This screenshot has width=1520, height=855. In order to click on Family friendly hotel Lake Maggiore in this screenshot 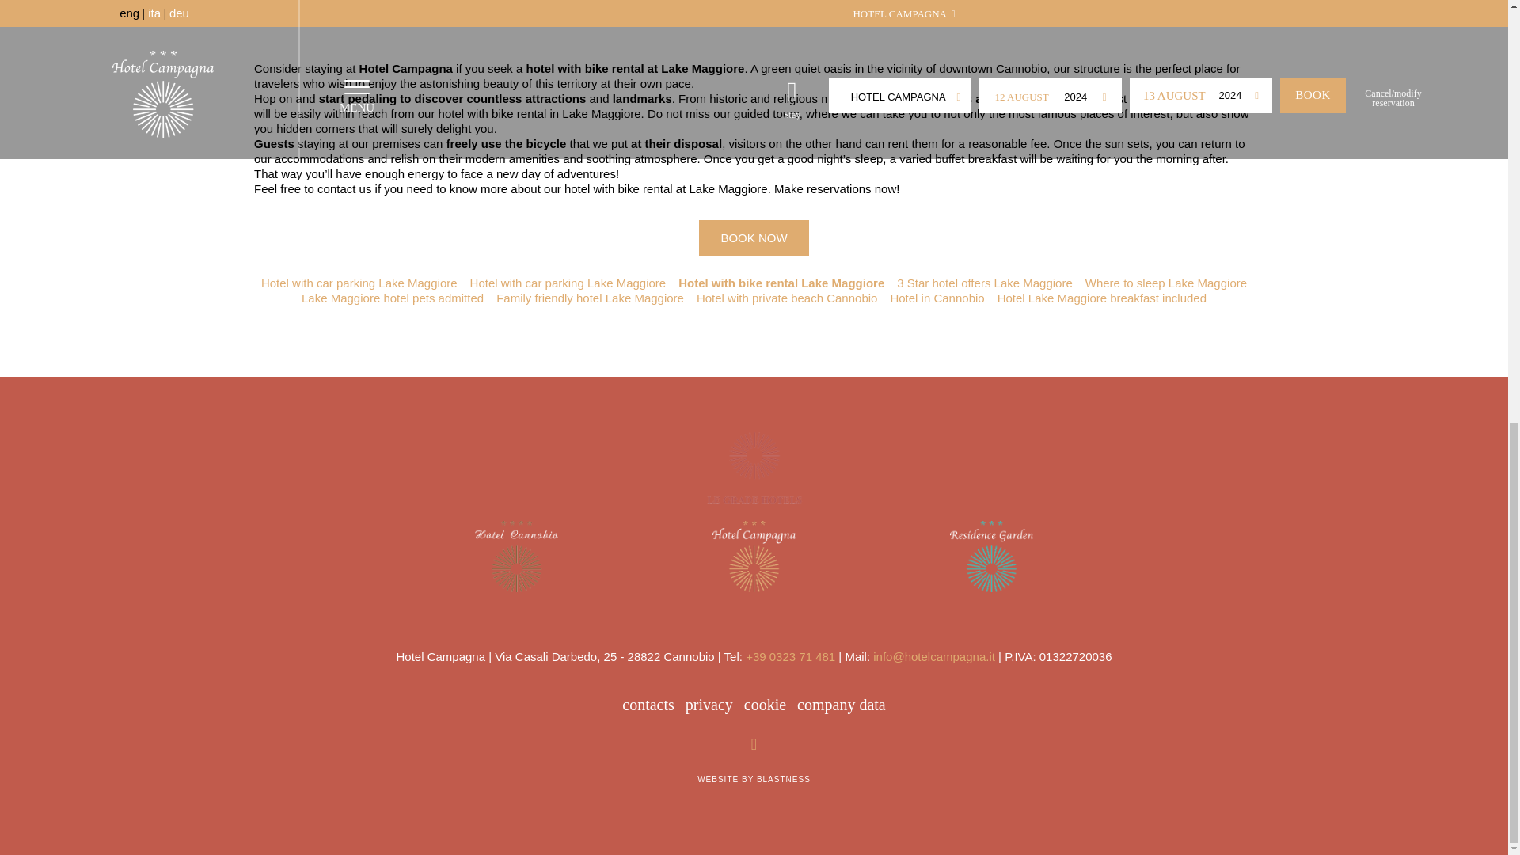, I will do `click(591, 298)`.